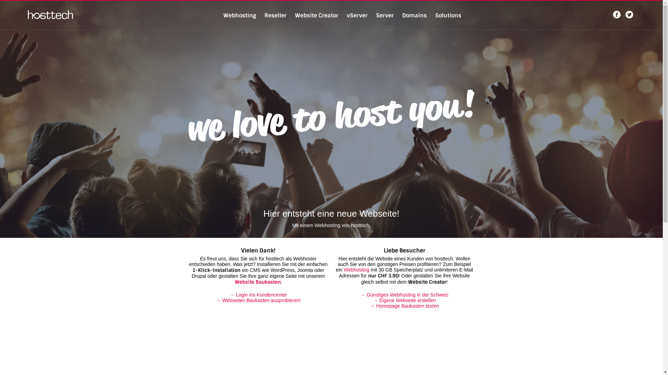 This screenshot has width=668, height=375. Describe the element at coordinates (356, 270) in the screenshot. I see `Webhosting` at that location.